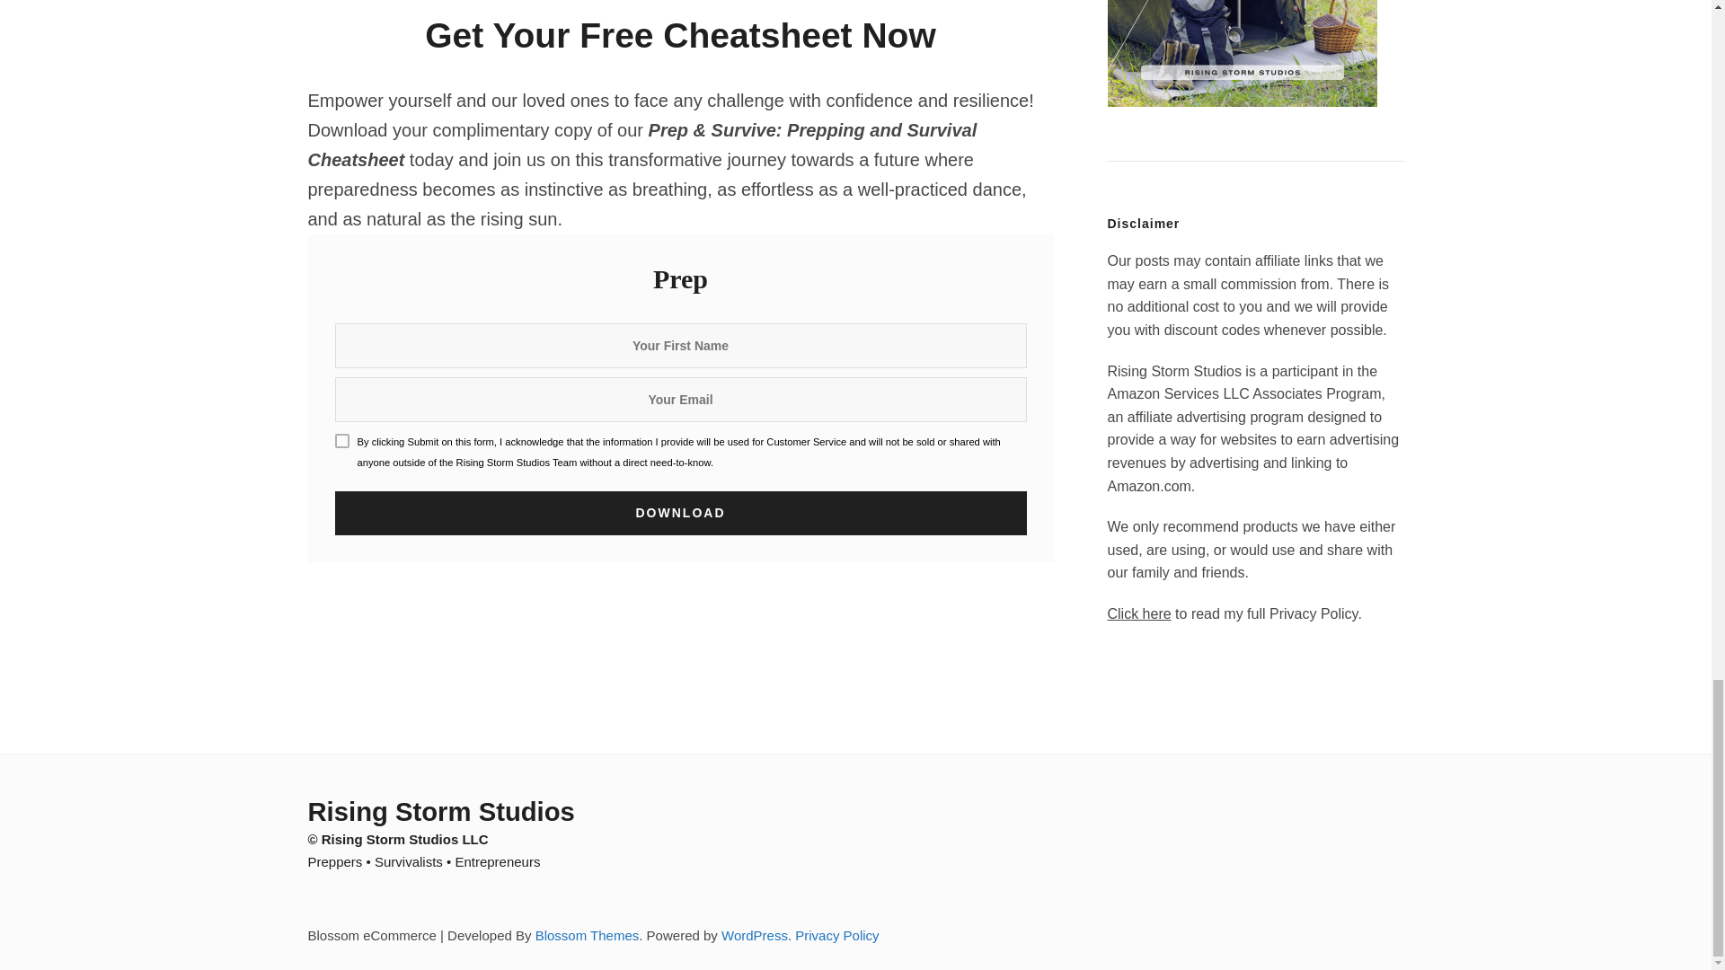  Describe the element at coordinates (680, 513) in the screenshot. I see `Download` at that location.